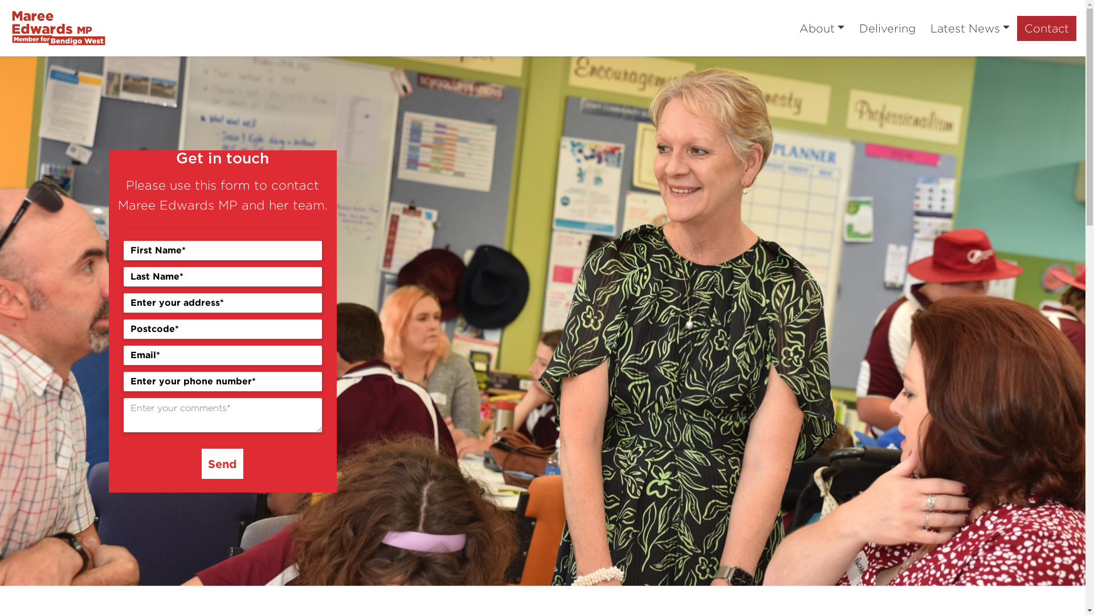 Image resolution: width=1094 pixels, height=615 pixels. I want to click on Contact, so click(1047, 28).